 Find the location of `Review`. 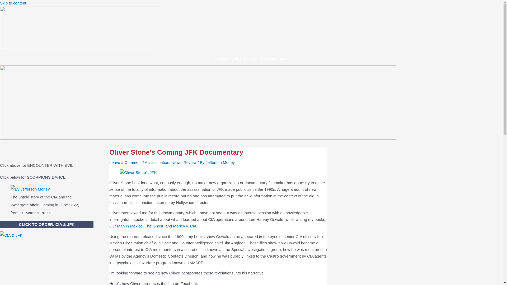

Review is located at coordinates (190, 162).